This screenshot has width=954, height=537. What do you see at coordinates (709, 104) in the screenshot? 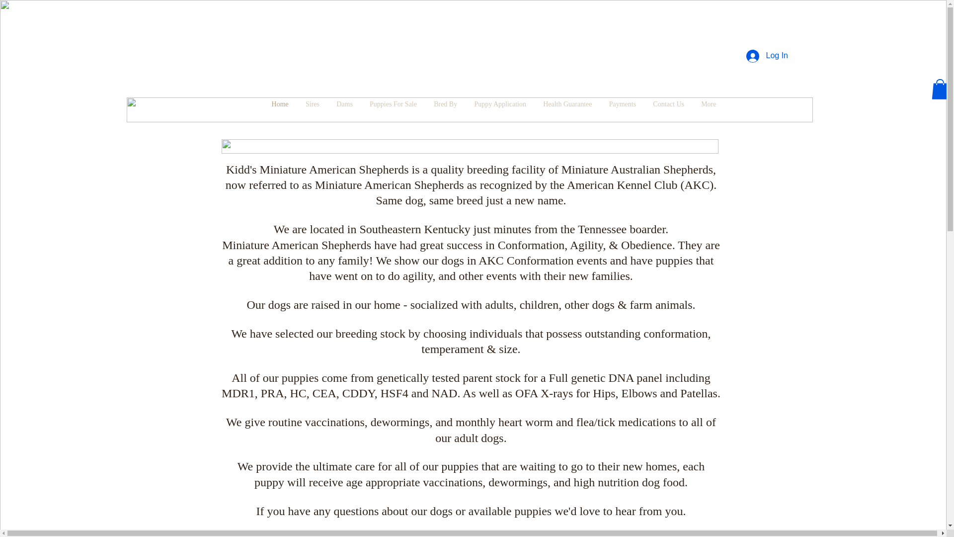
I see `More` at bounding box center [709, 104].